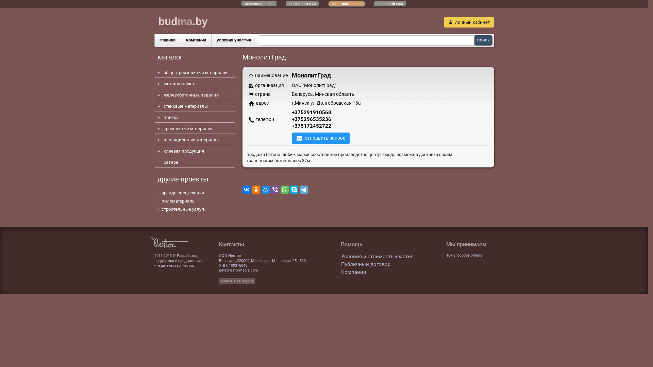  I want to click on nestormedia.com, so click(259, 4).